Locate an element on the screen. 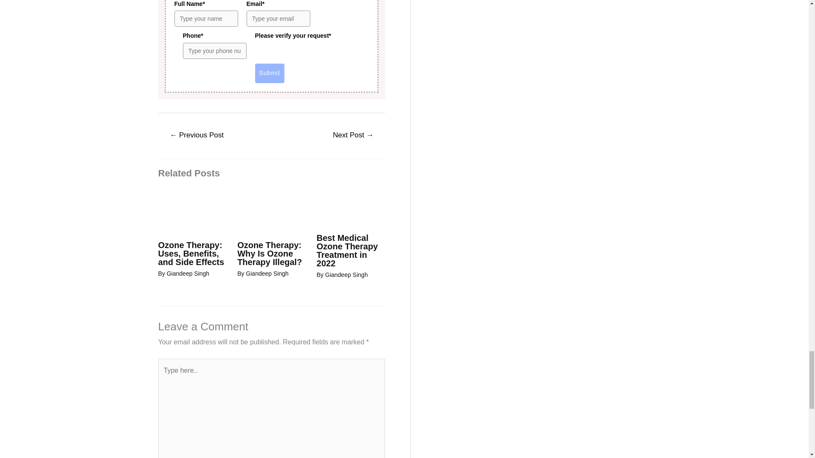 The width and height of the screenshot is (815, 458). View all posts by Giandeep Singh is located at coordinates (267, 274).